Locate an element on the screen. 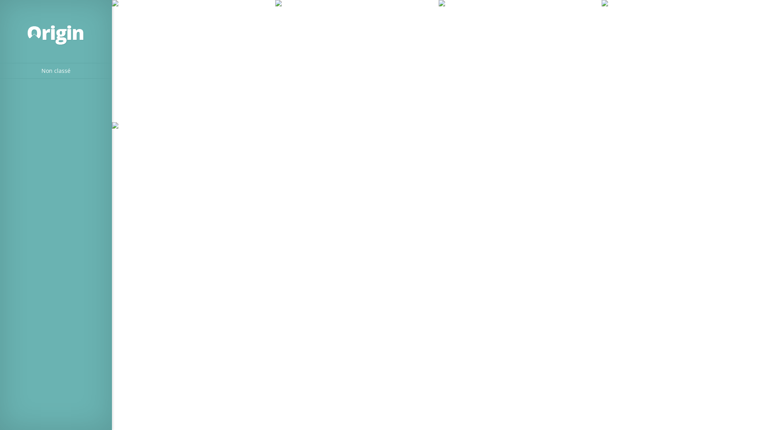  Read more is located at coordinates (275, 123).